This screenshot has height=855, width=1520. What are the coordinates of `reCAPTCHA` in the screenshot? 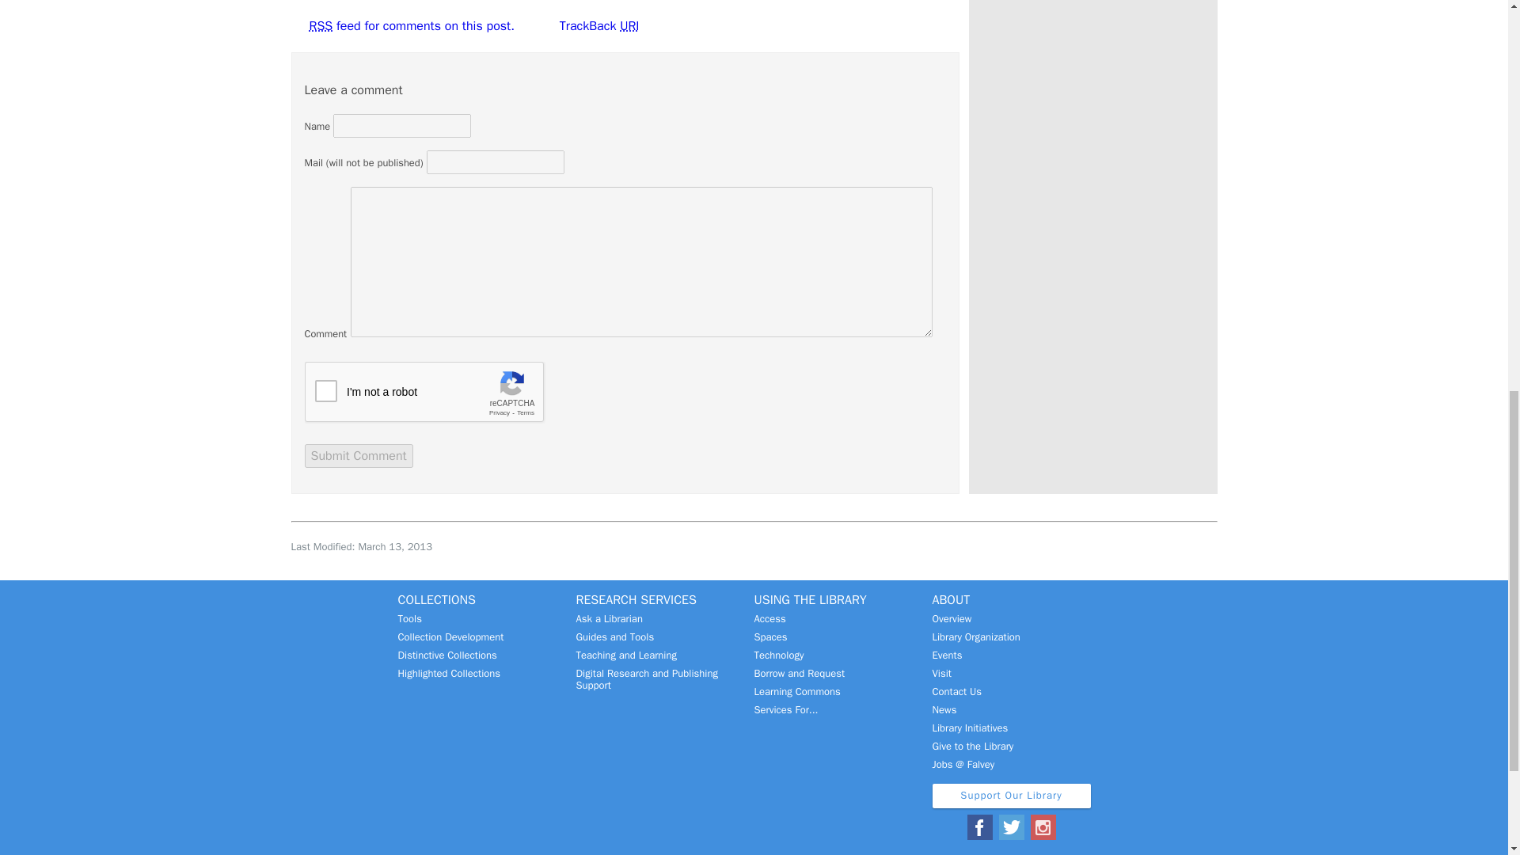 It's located at (424, 392).